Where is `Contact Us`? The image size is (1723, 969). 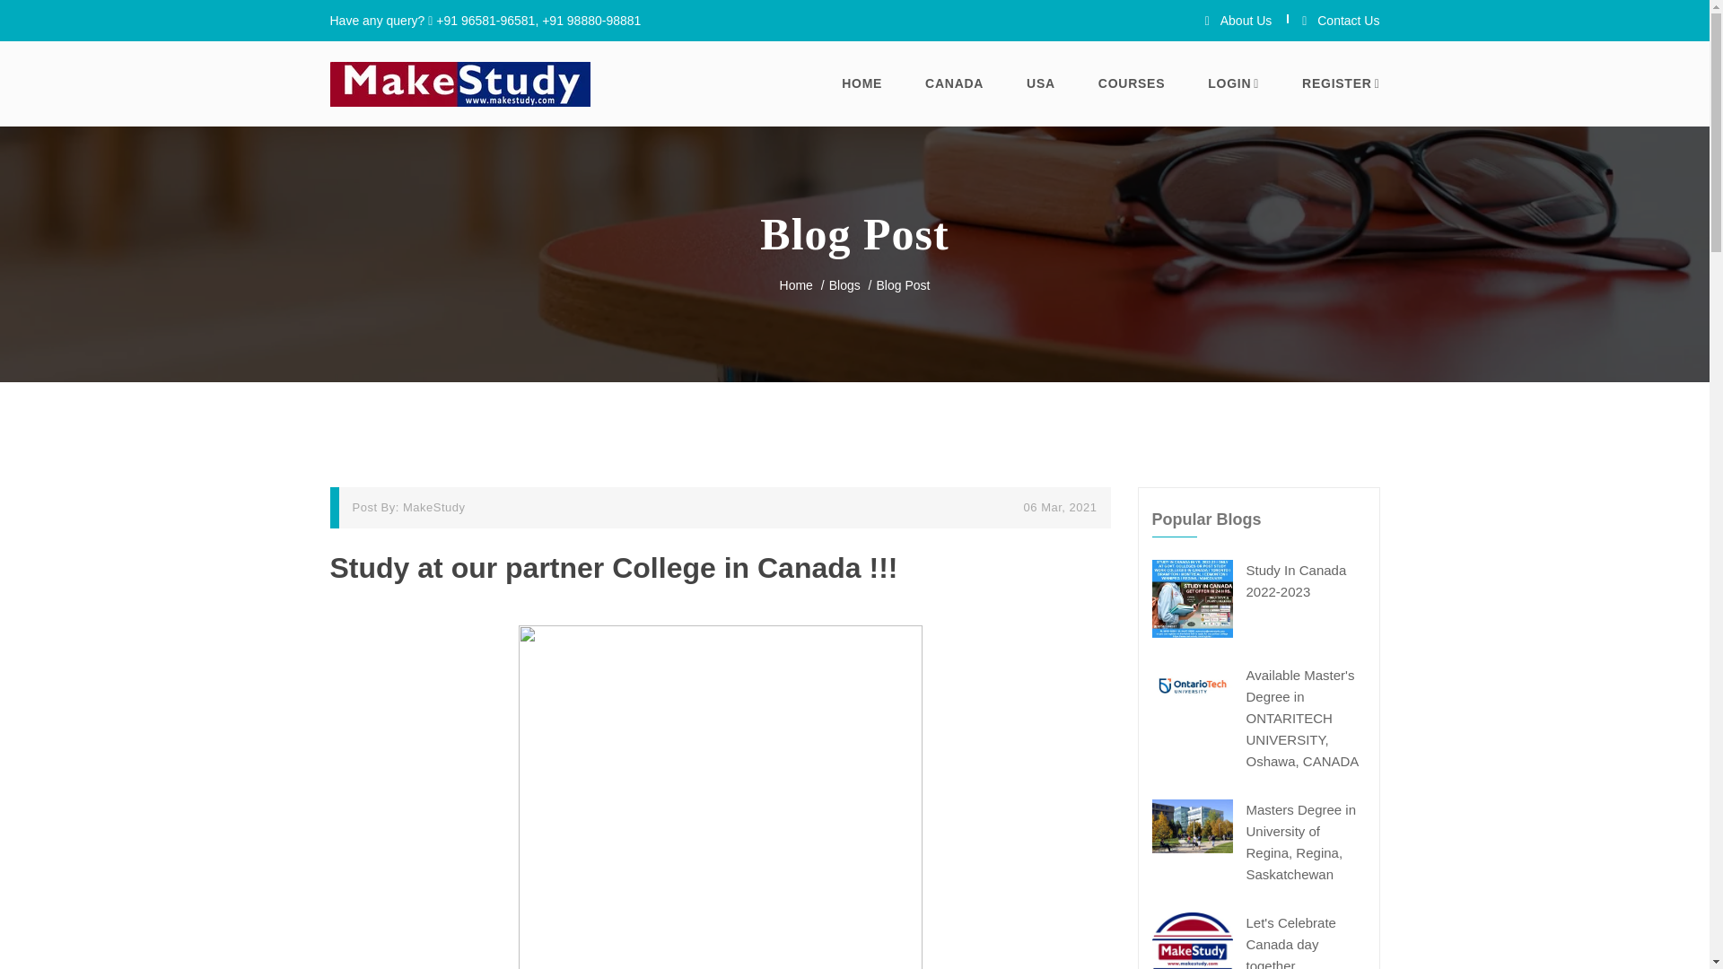
Contact Us is located at coordinates (1341, 21).